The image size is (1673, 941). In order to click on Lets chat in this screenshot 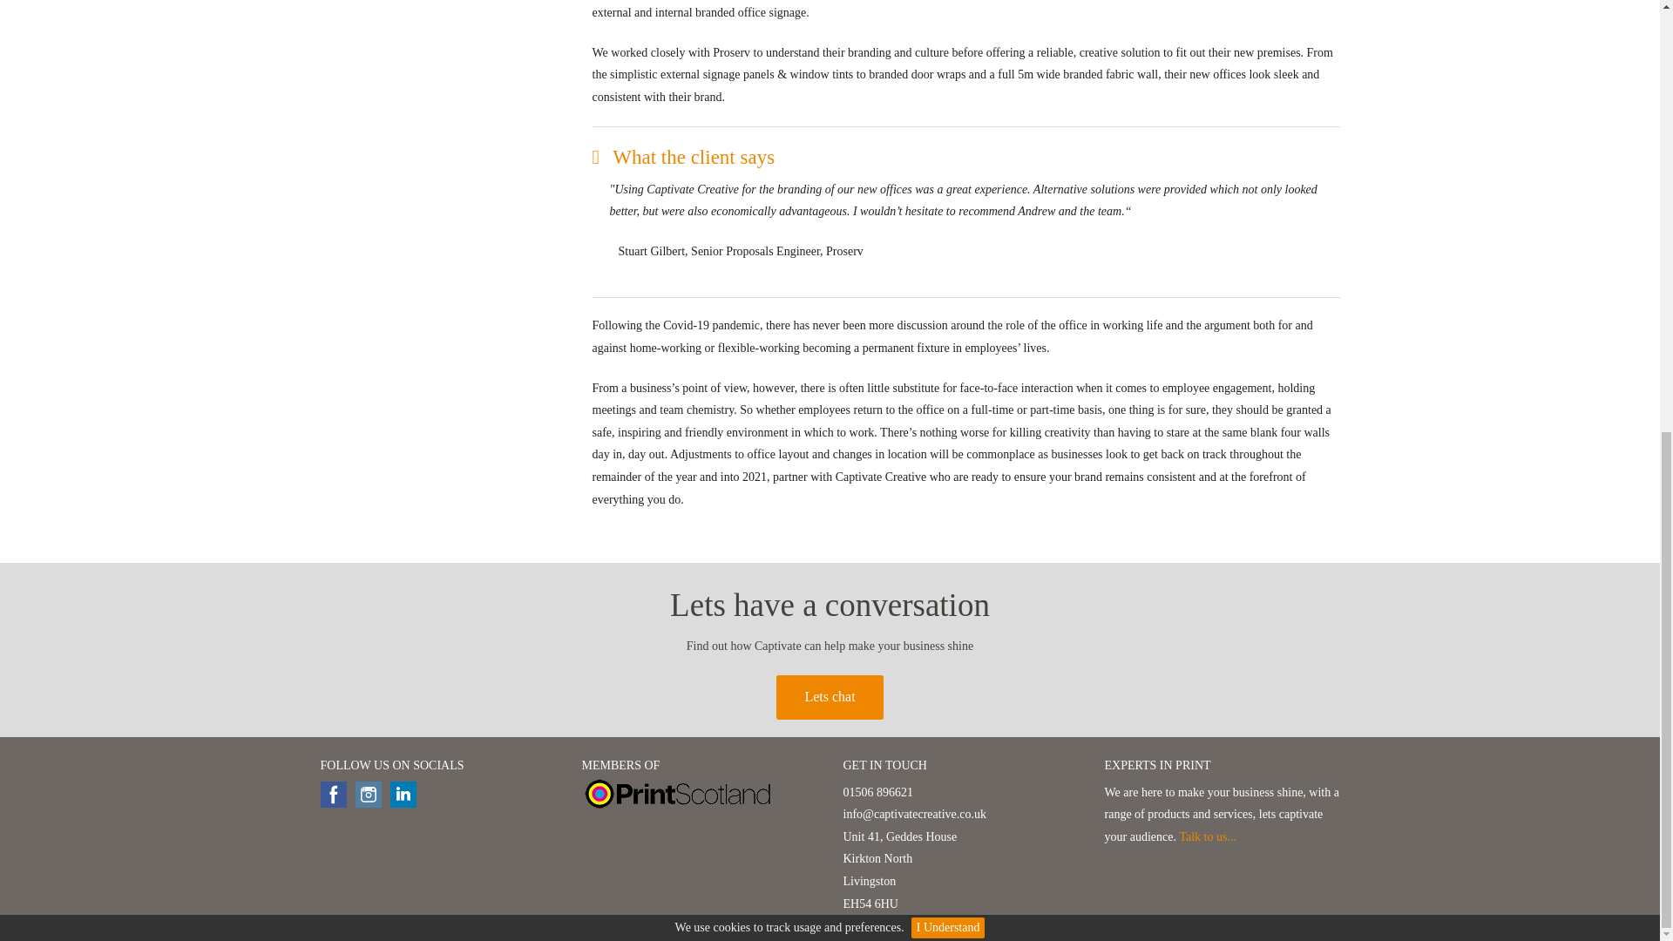, I will do `click(830, 697)`.